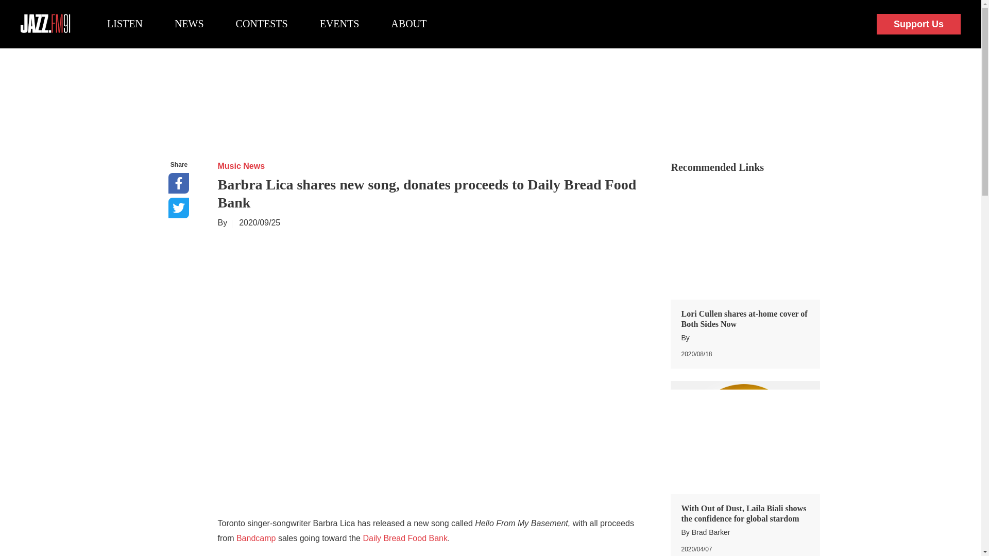 This screenshot has width=989, height=556. What do you see at coordinates (405, 538) in the screenshot?
I see `Daily Bread Food Bank` at bounding box center [405, 538].